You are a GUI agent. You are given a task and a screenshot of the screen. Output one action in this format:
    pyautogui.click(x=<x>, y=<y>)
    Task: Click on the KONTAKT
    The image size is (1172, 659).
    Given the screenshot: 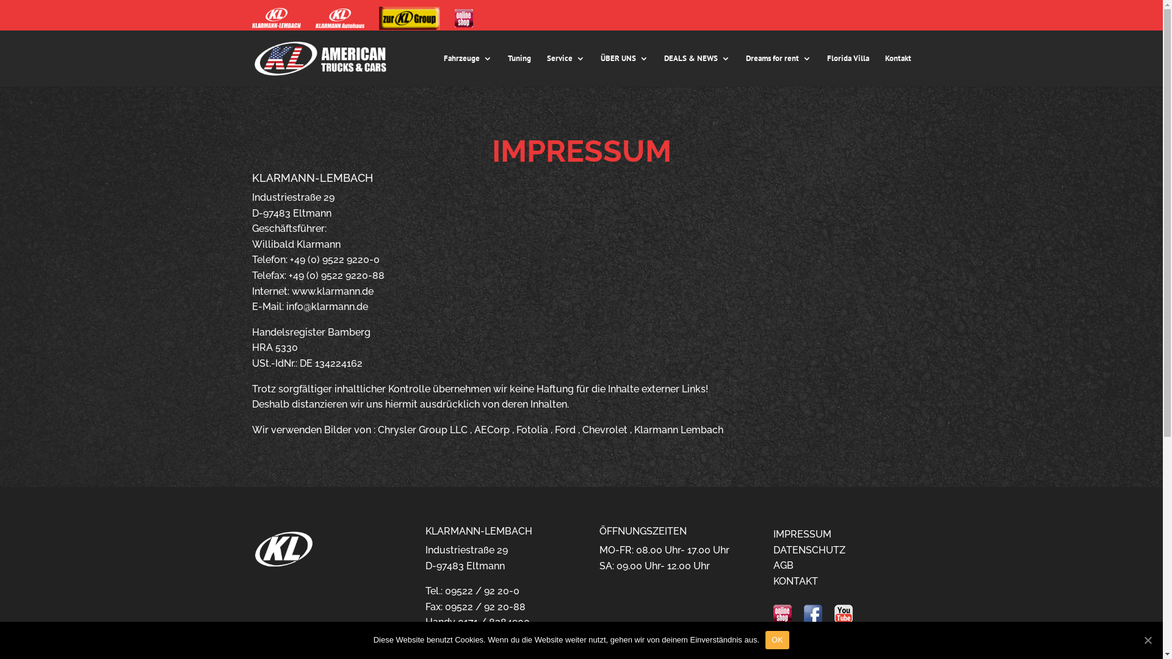 What is the action you would take?
    pyautogui.click(x=796, y=581)
    